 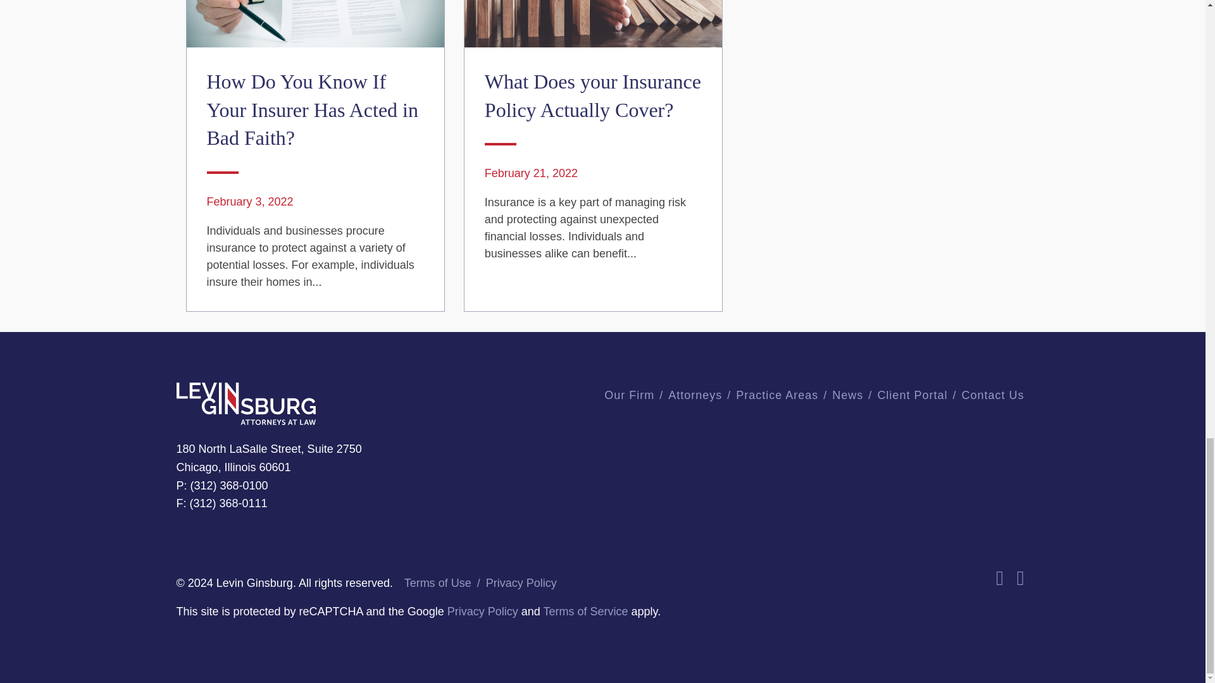 What do you see at coordinates (314, 23) in the screenshot?
I see `insurance - Levin Ginsburg` at bounding box center [314, 23].